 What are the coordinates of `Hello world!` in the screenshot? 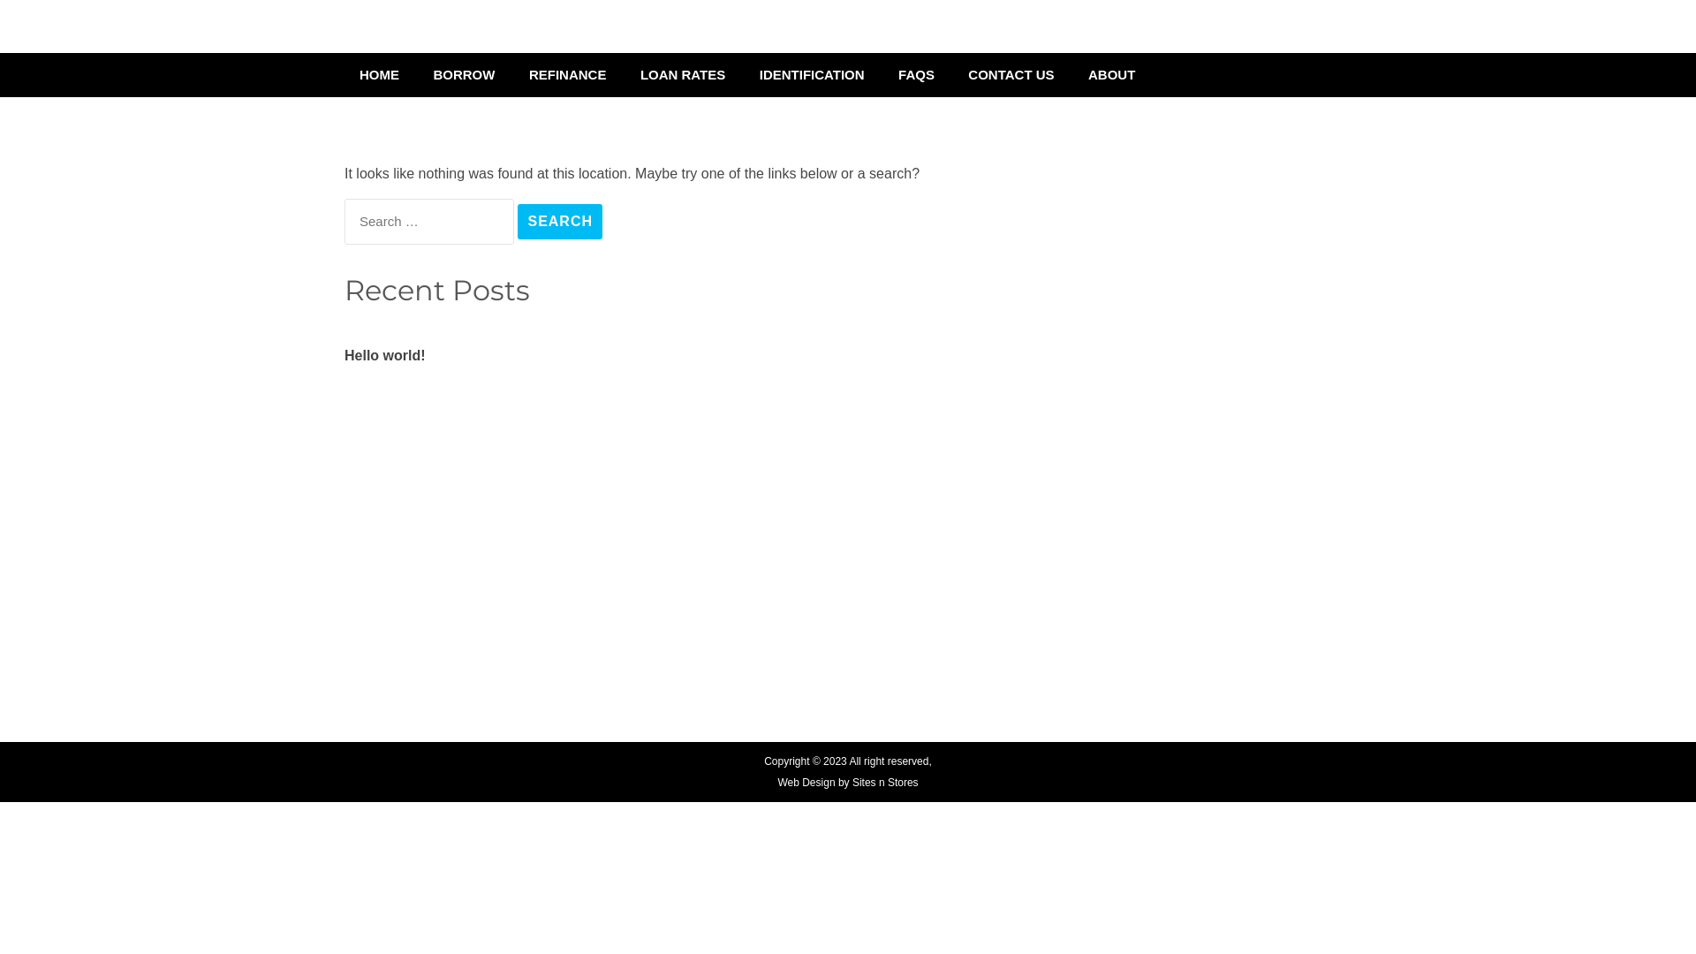 It's located at (385, 356).